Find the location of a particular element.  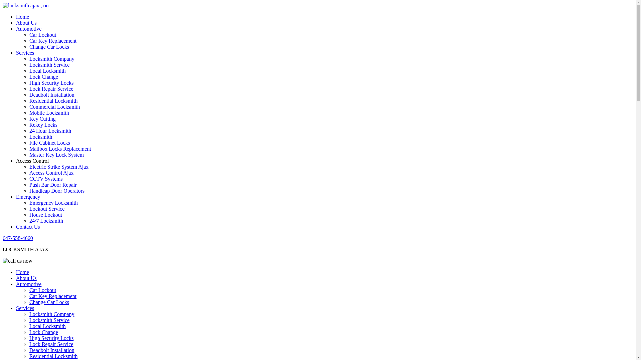

Locksmith Company is located at coordinates (52, 314).